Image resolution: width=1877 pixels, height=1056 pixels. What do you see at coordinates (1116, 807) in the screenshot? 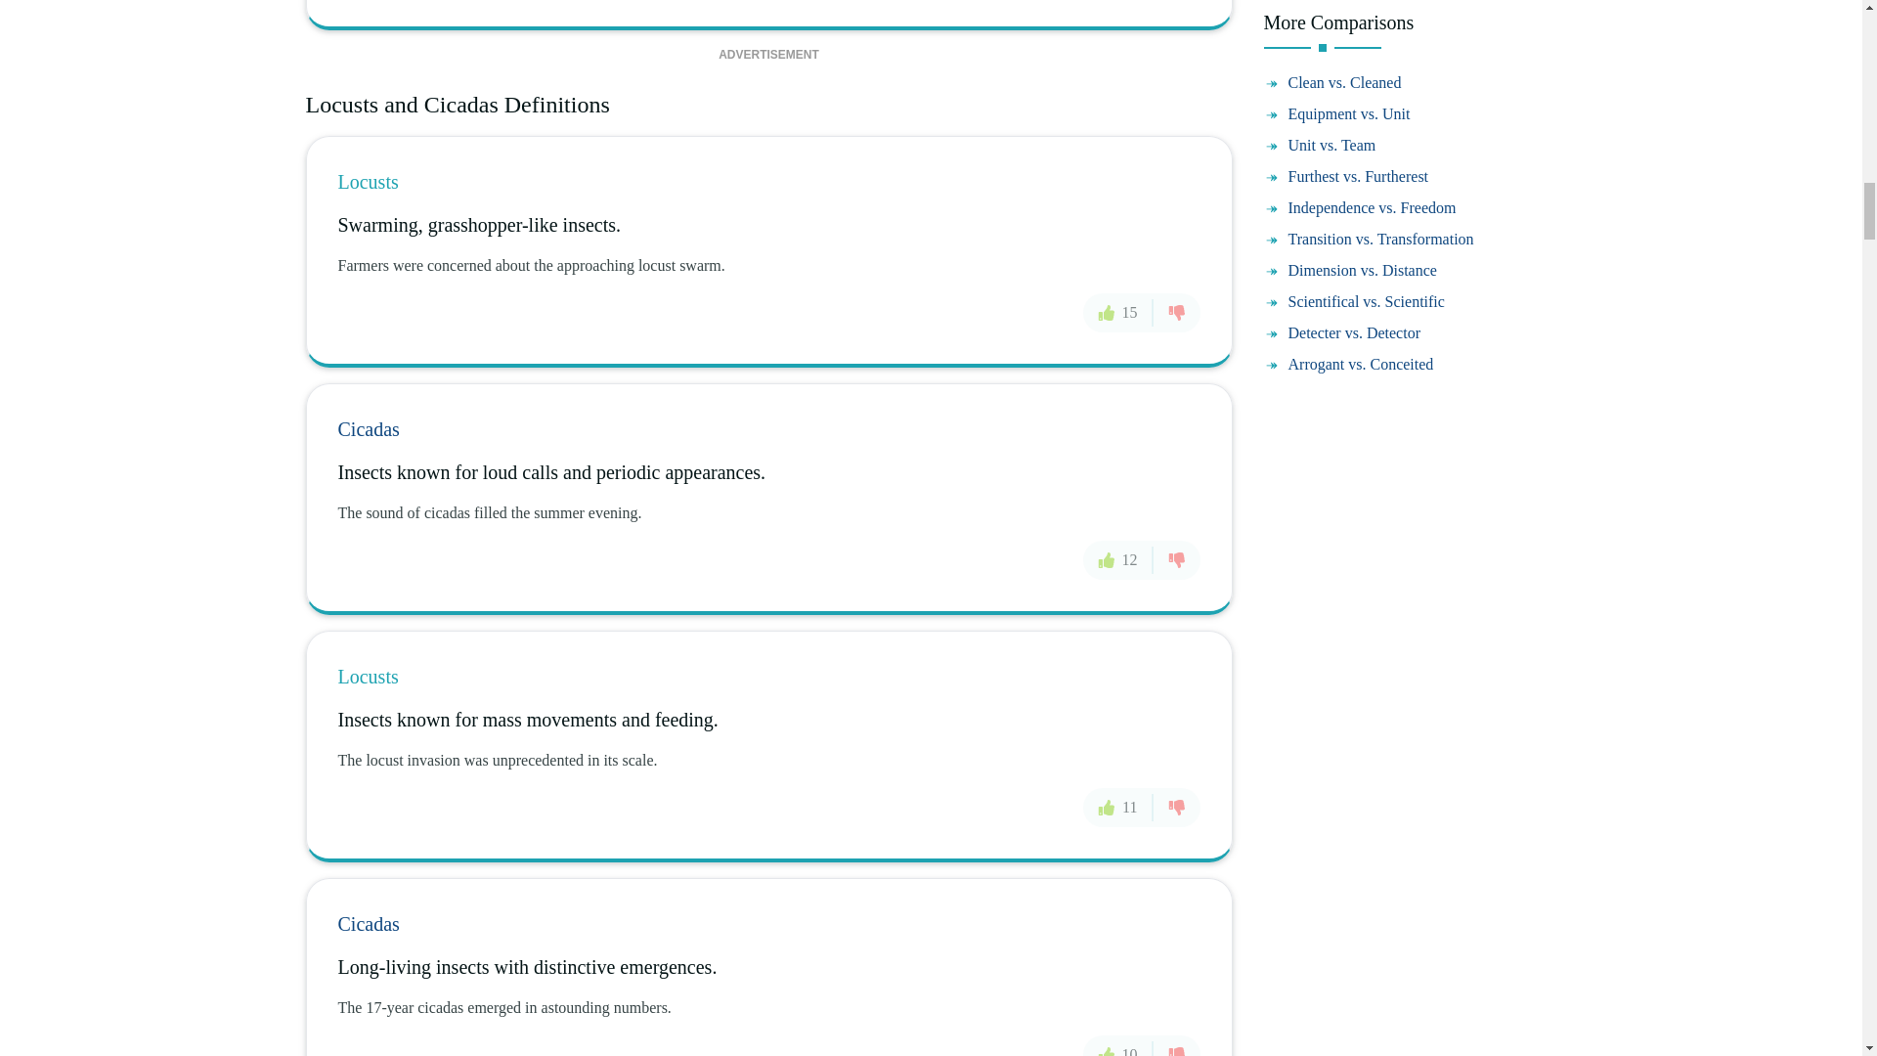
I see `11` at bounding box center [1116, 807].